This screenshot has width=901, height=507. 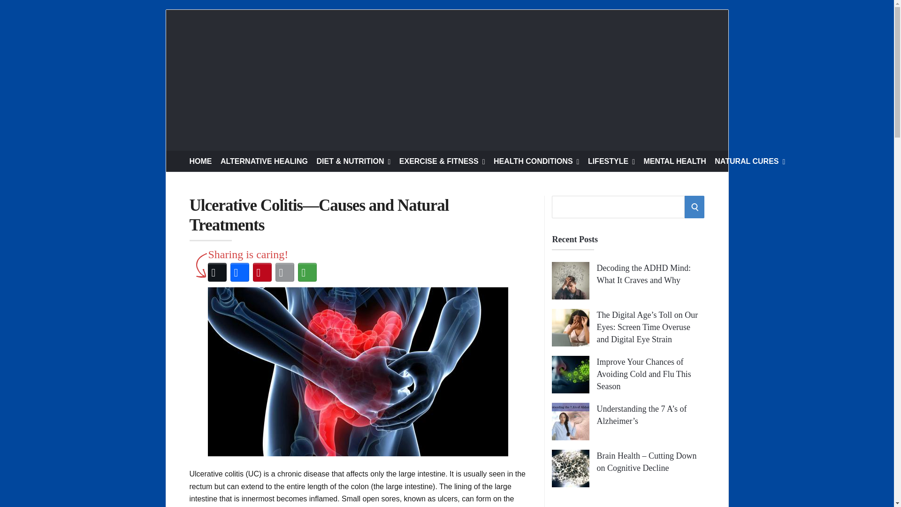 What do you see at coordinates (306, 272) in the screenshot?
I see `More Options` at bounding box center [306, 272].